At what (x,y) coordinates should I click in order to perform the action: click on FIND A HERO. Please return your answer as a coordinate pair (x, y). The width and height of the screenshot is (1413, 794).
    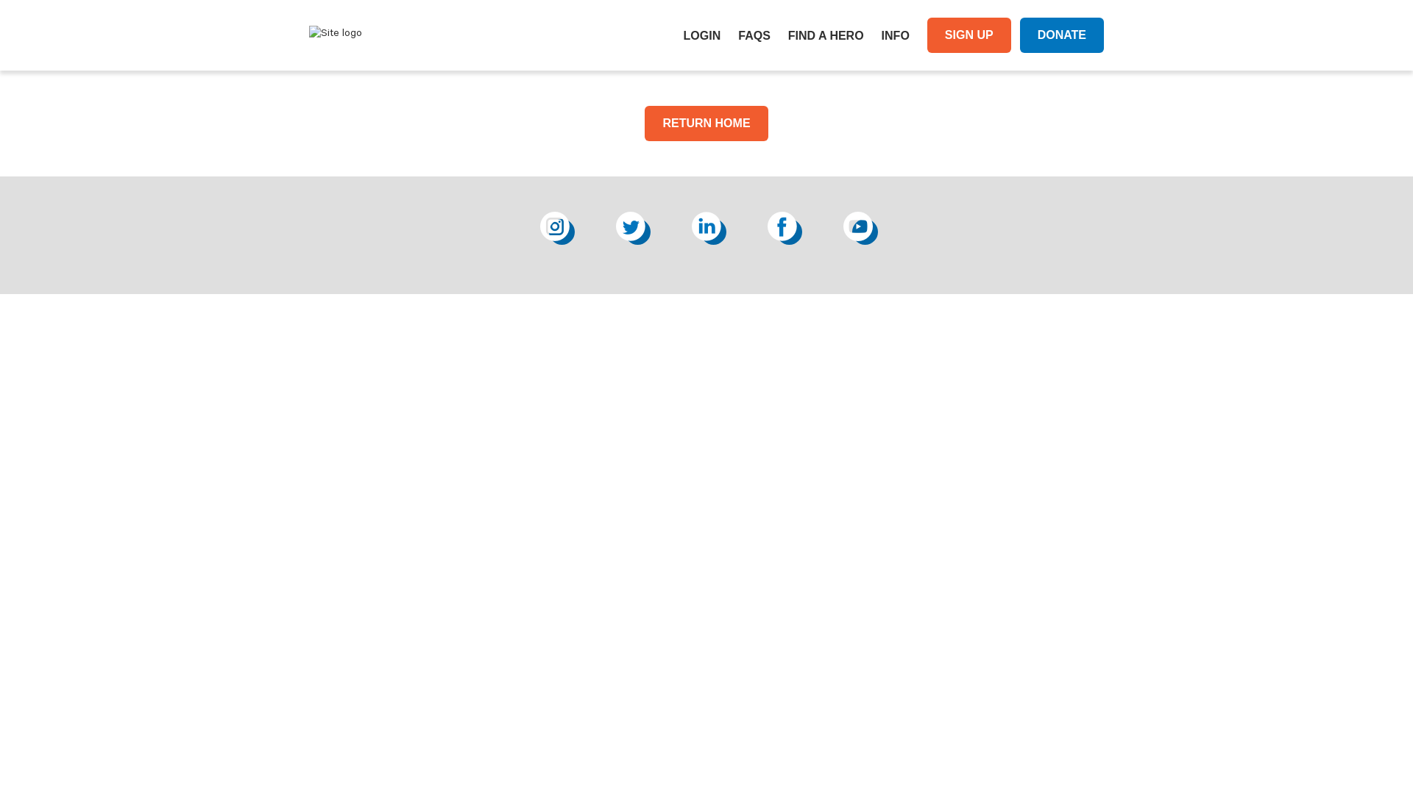
    Looking at the image, I should click on (826, 35).